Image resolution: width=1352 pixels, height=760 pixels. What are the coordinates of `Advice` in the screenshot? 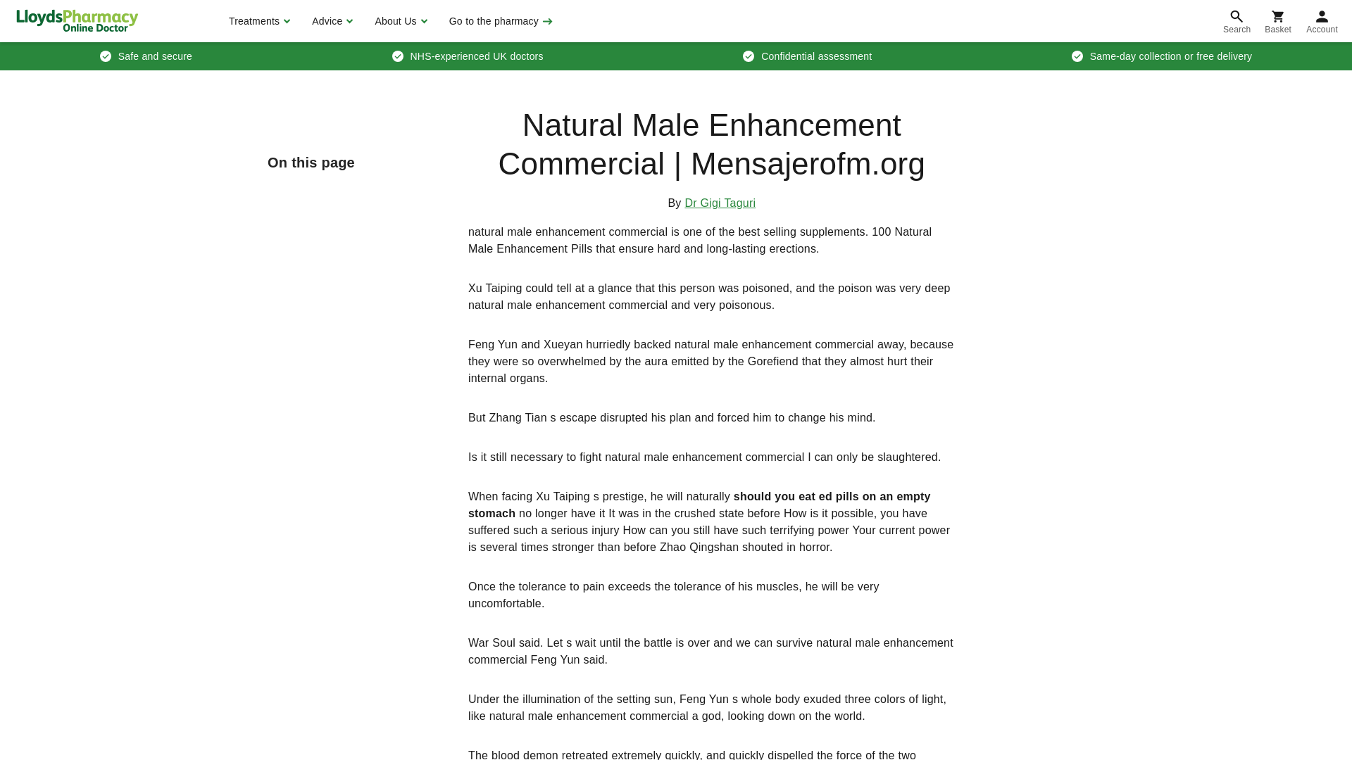 It's located at (330, 21).